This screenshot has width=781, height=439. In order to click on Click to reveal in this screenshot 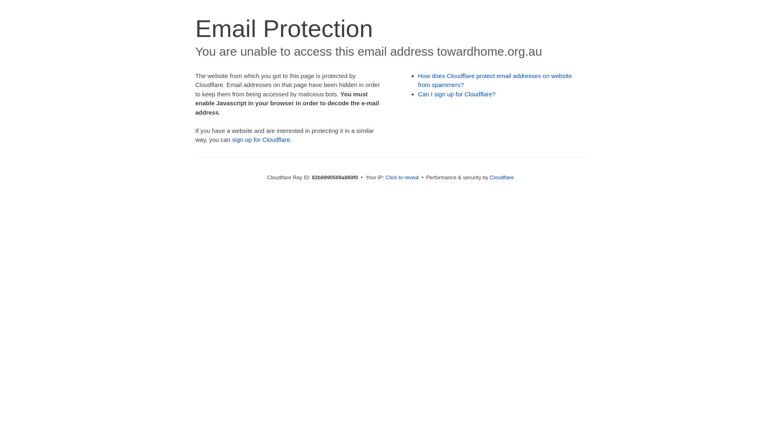, I will do `click(402, 177)`.